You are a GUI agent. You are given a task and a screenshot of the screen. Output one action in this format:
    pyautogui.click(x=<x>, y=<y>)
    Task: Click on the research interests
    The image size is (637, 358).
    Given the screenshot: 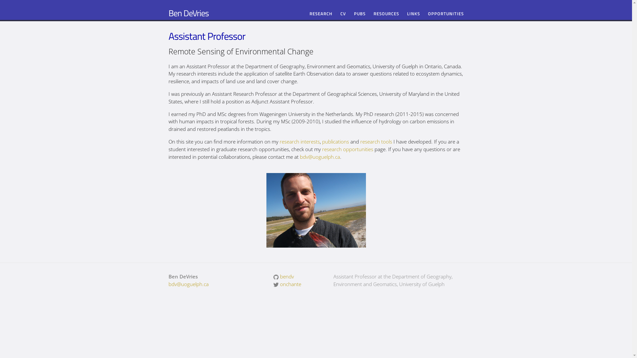 What is the action you would take?
    pyautogui.click(x=299, y=142)
    